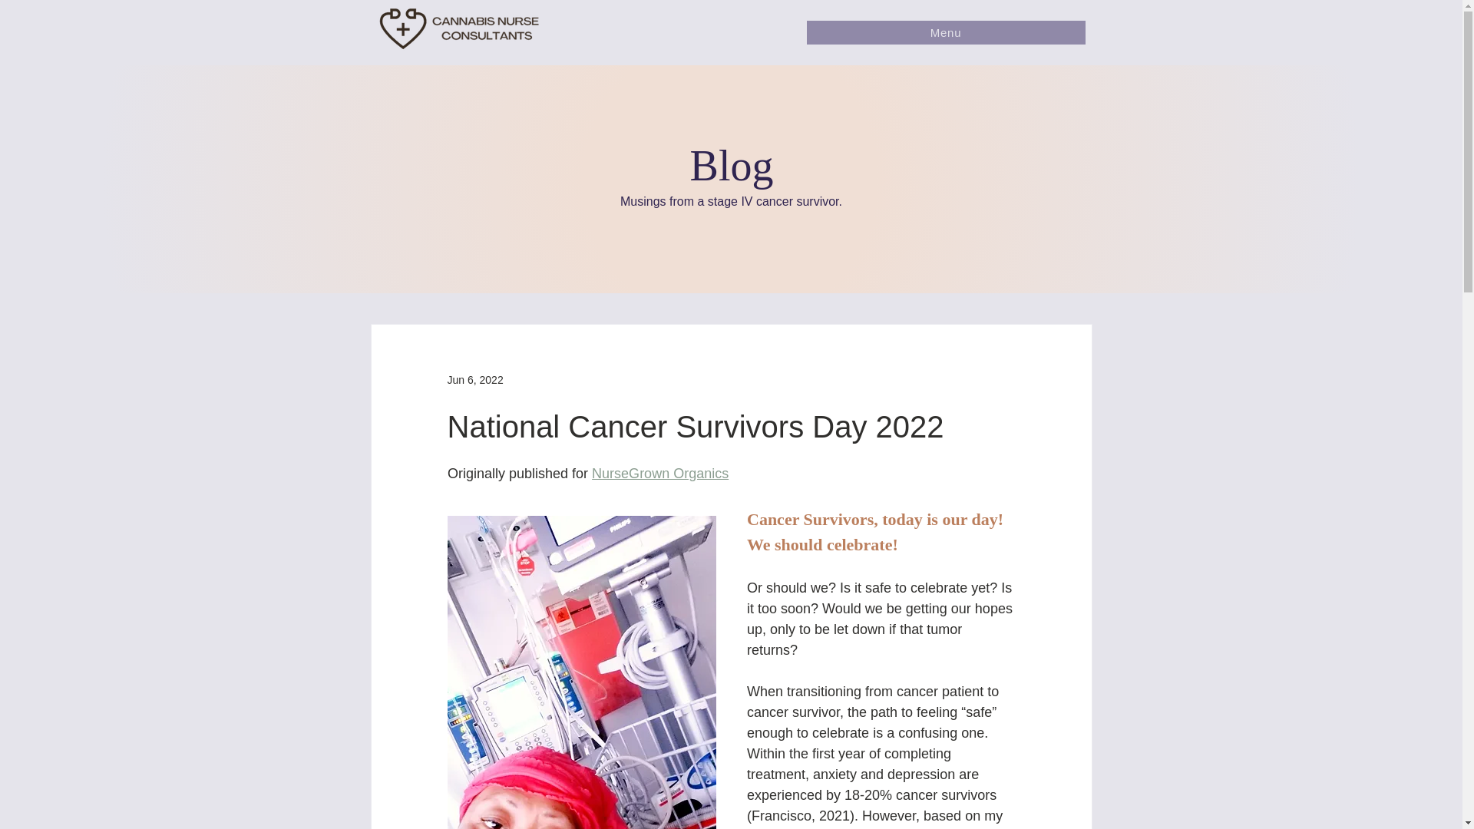 The width and height of the screenshot is (1474, 829). I want to click on NurseGrown Organics, so click(660, 473).